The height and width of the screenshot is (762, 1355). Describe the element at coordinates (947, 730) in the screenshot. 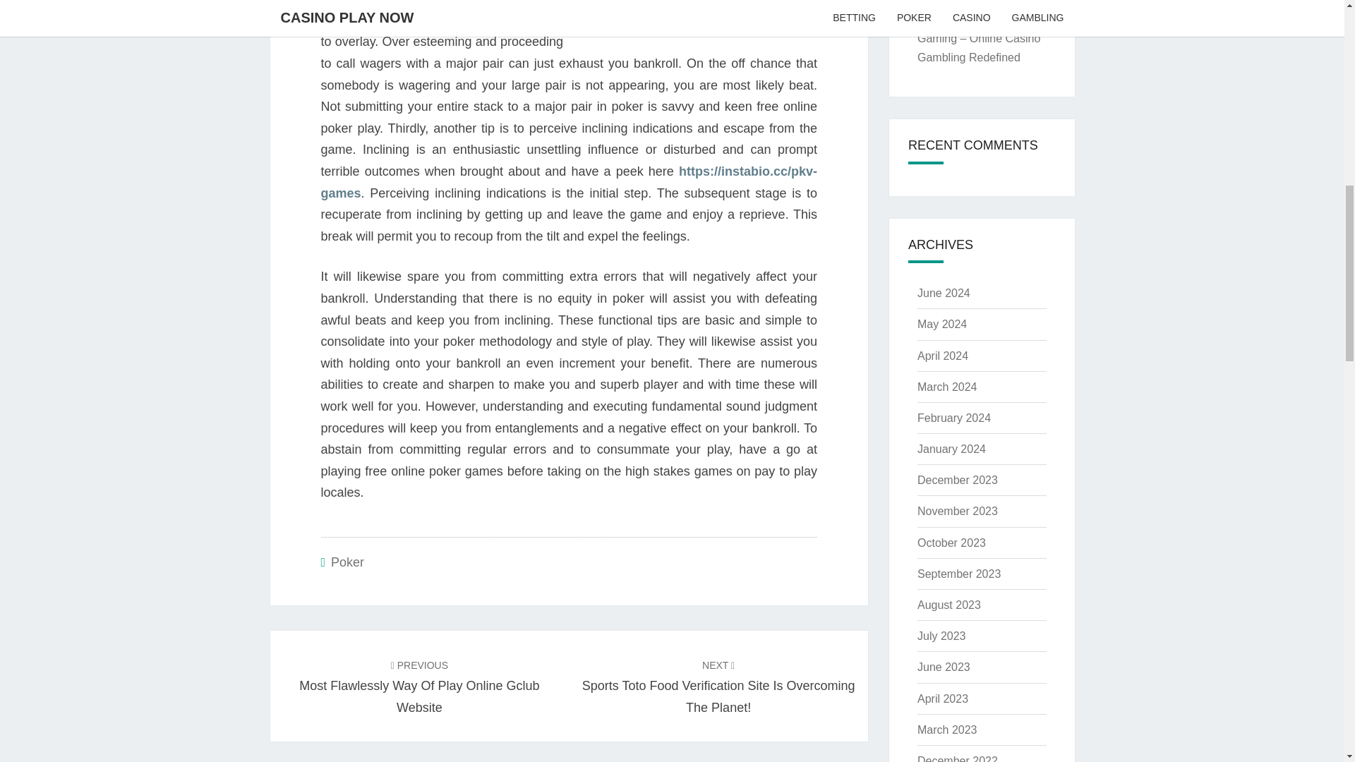

I see `March 2023` at that location.